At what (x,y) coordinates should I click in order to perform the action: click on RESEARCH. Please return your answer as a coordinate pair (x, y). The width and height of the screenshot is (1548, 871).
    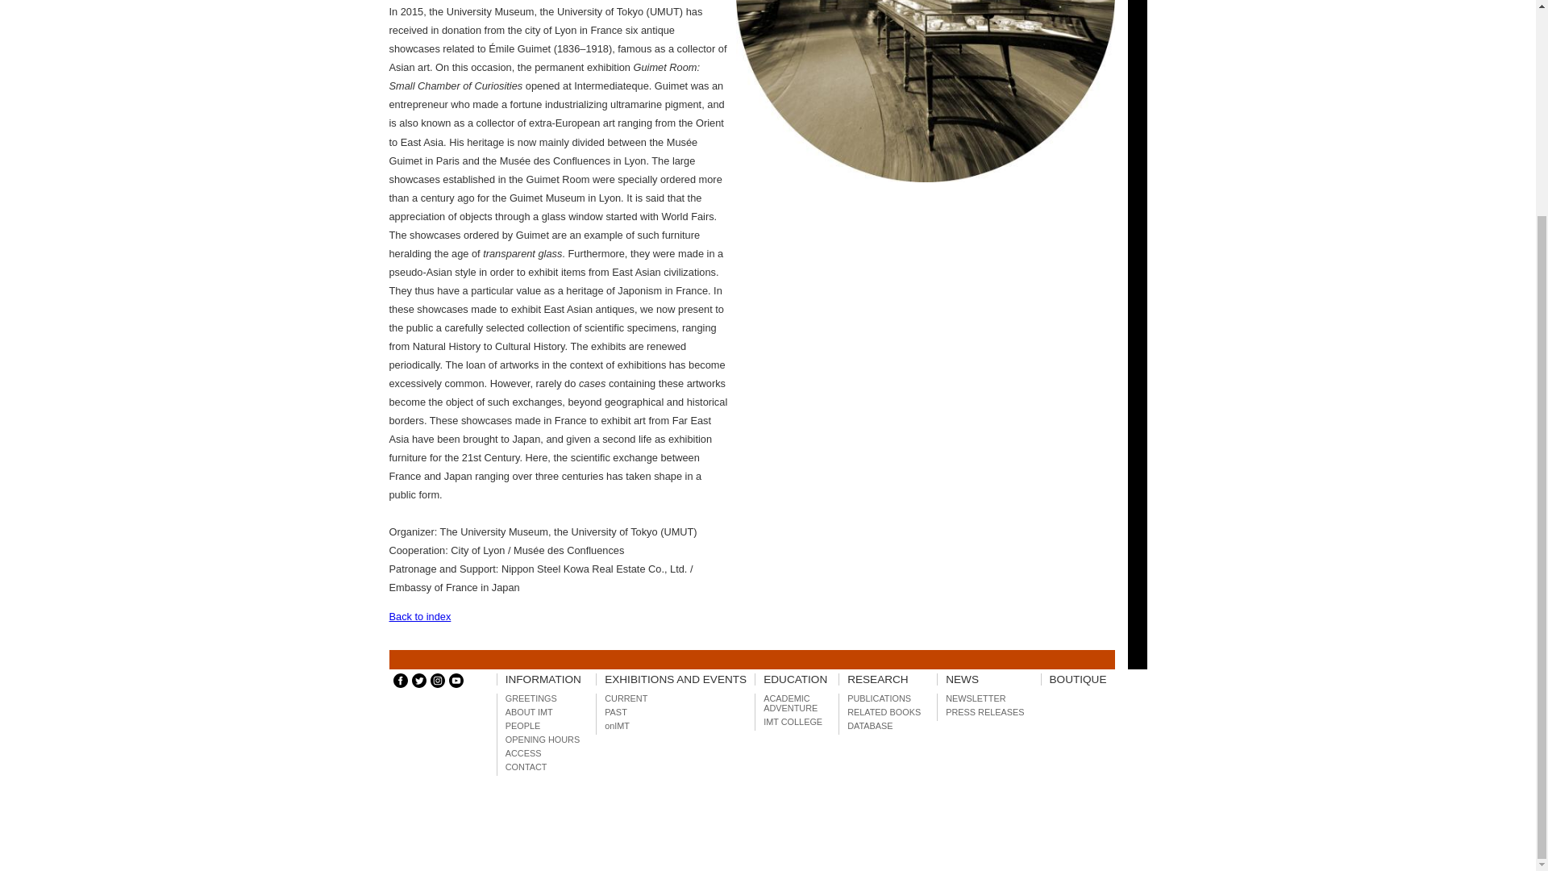
    Looking at the image, I should click on (877, 679).